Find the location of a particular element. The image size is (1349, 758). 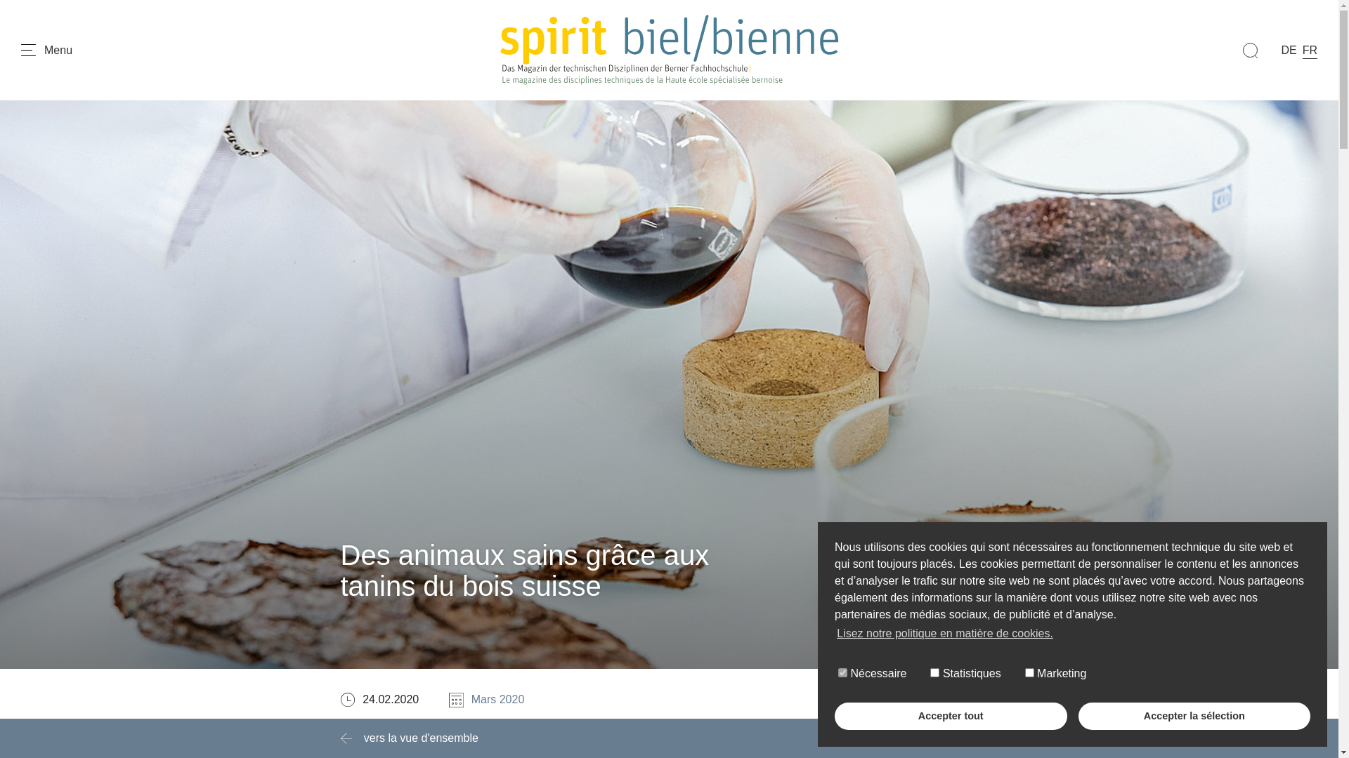

Mars 2020 is located at coordinates (498, 700).